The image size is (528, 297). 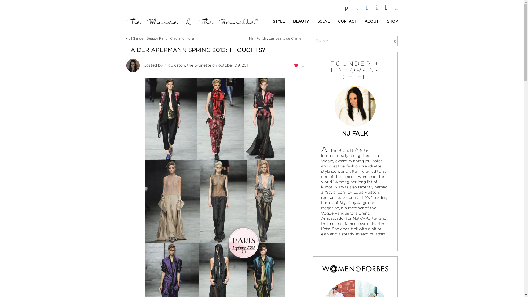 I want to click on Permanent Link to Haider Akermann Spring 2012: Thoughts?, so click(x=195, y=50).